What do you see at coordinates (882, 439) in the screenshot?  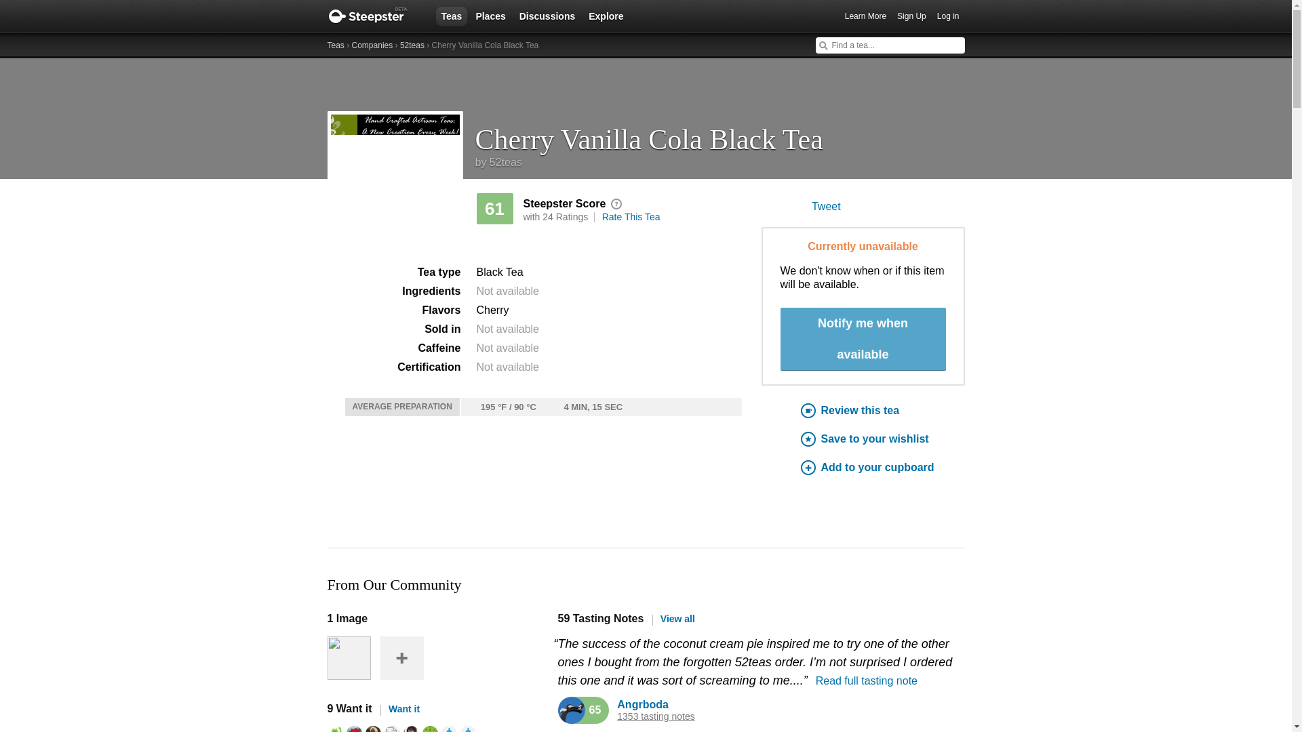 I see `Save to your wishlist` at bounding box center [882, 439].